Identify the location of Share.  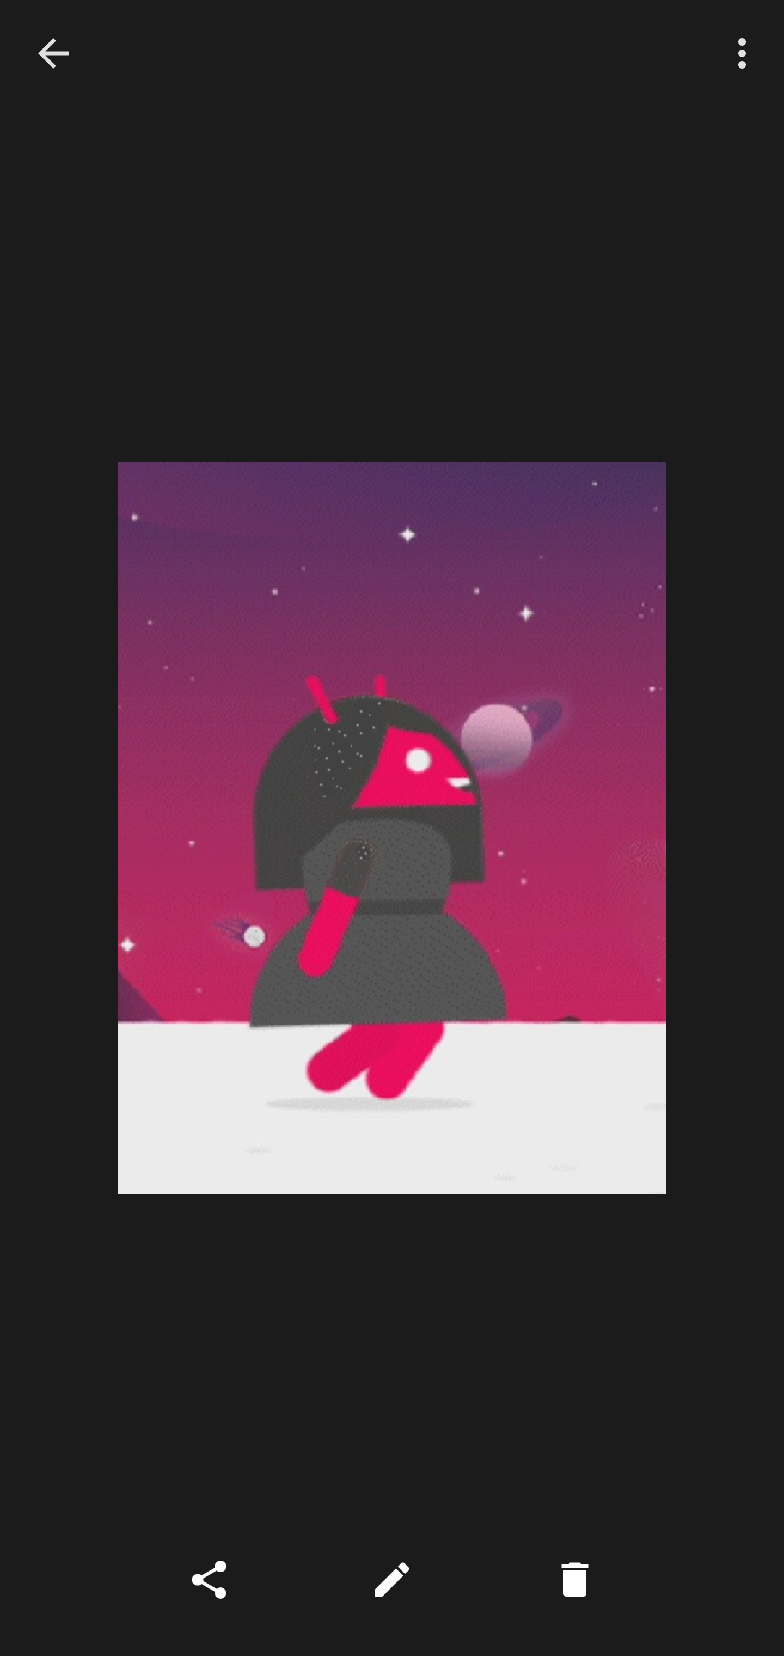
(209, 1580).